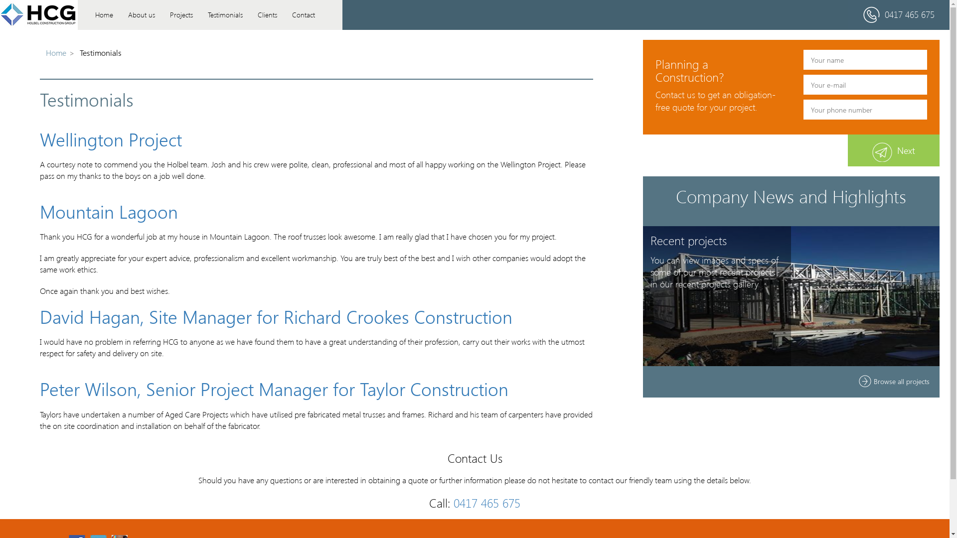 The image size is (957, 538). Describe the element at coordinates (487, 503) in the screenshot. I see `0417 465 675` at that location.